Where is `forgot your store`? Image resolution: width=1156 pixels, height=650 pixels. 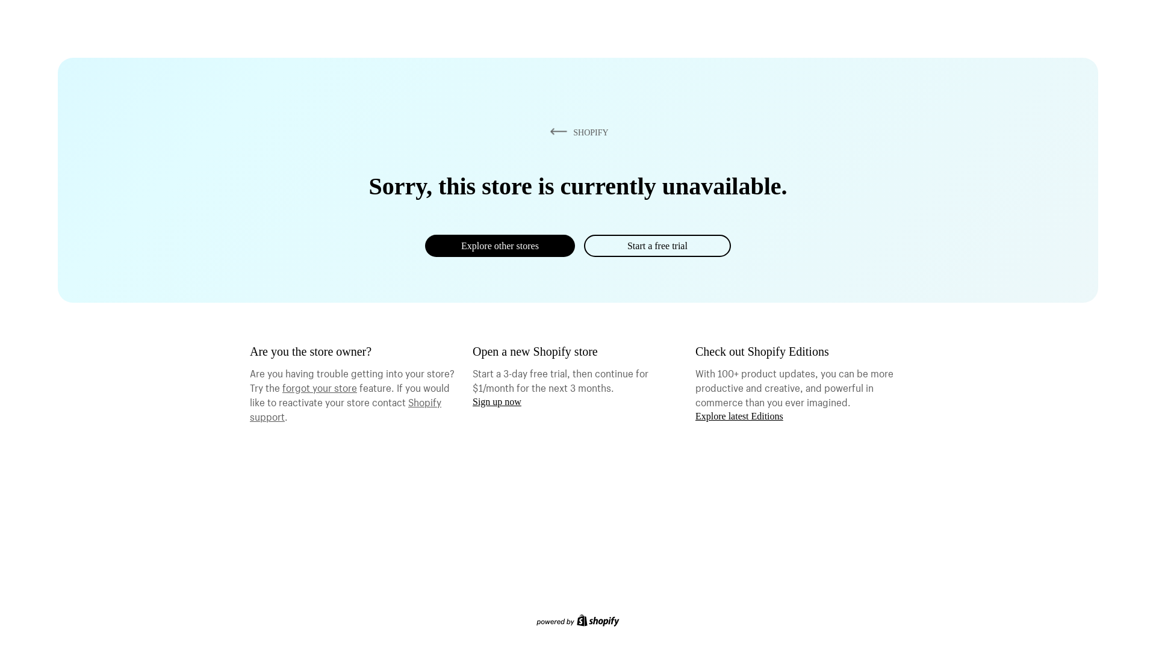
forgot your store is located at coordinates (320, 386).